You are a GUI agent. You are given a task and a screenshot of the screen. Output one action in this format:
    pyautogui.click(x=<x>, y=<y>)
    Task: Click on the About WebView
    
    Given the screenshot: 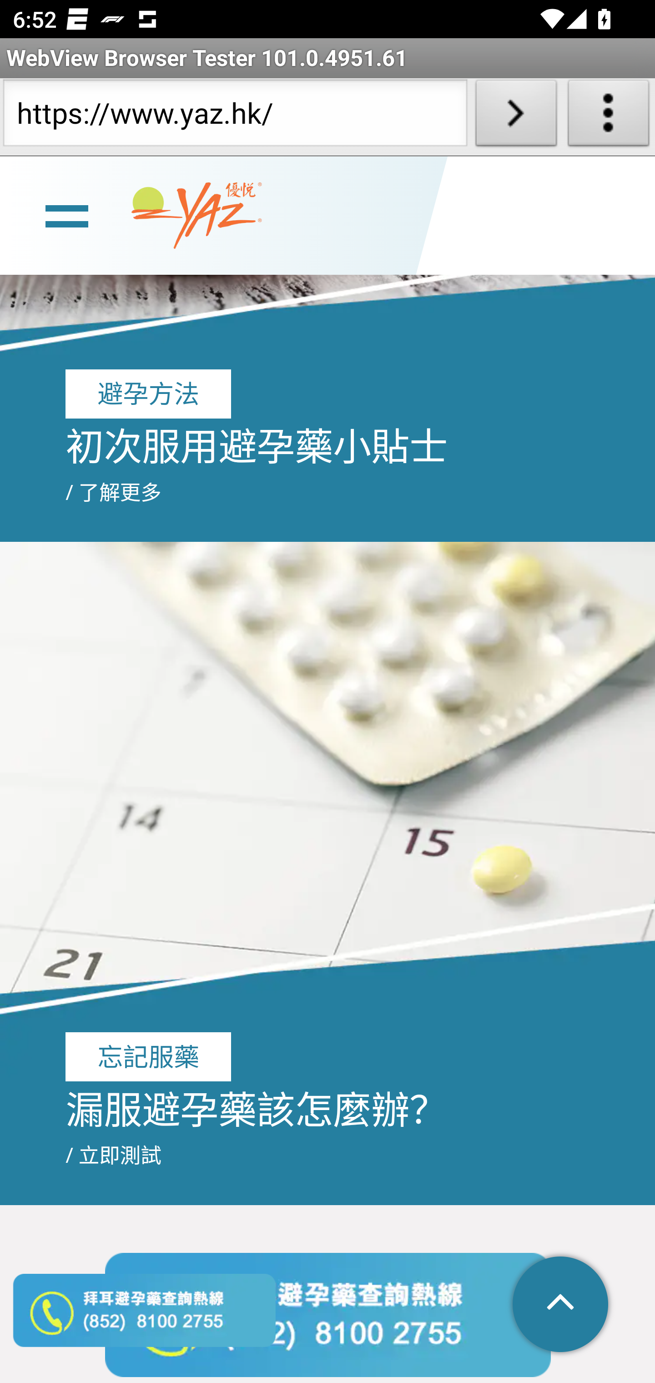 What is the action you would take?
    pyautogui.click(x=609, y=116)
    